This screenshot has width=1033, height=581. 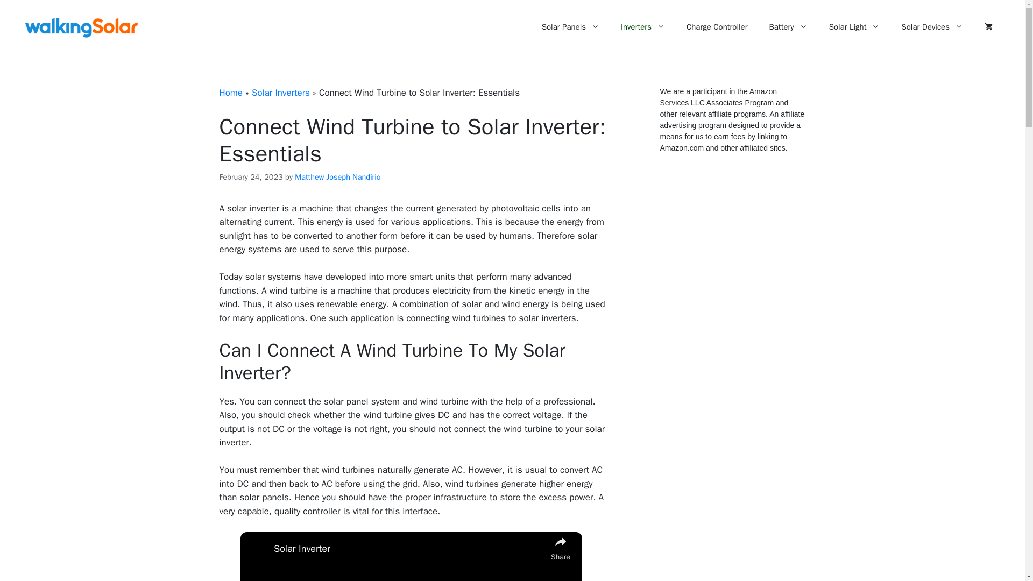 I want to click on Inverters, so click(x=642, y=27).